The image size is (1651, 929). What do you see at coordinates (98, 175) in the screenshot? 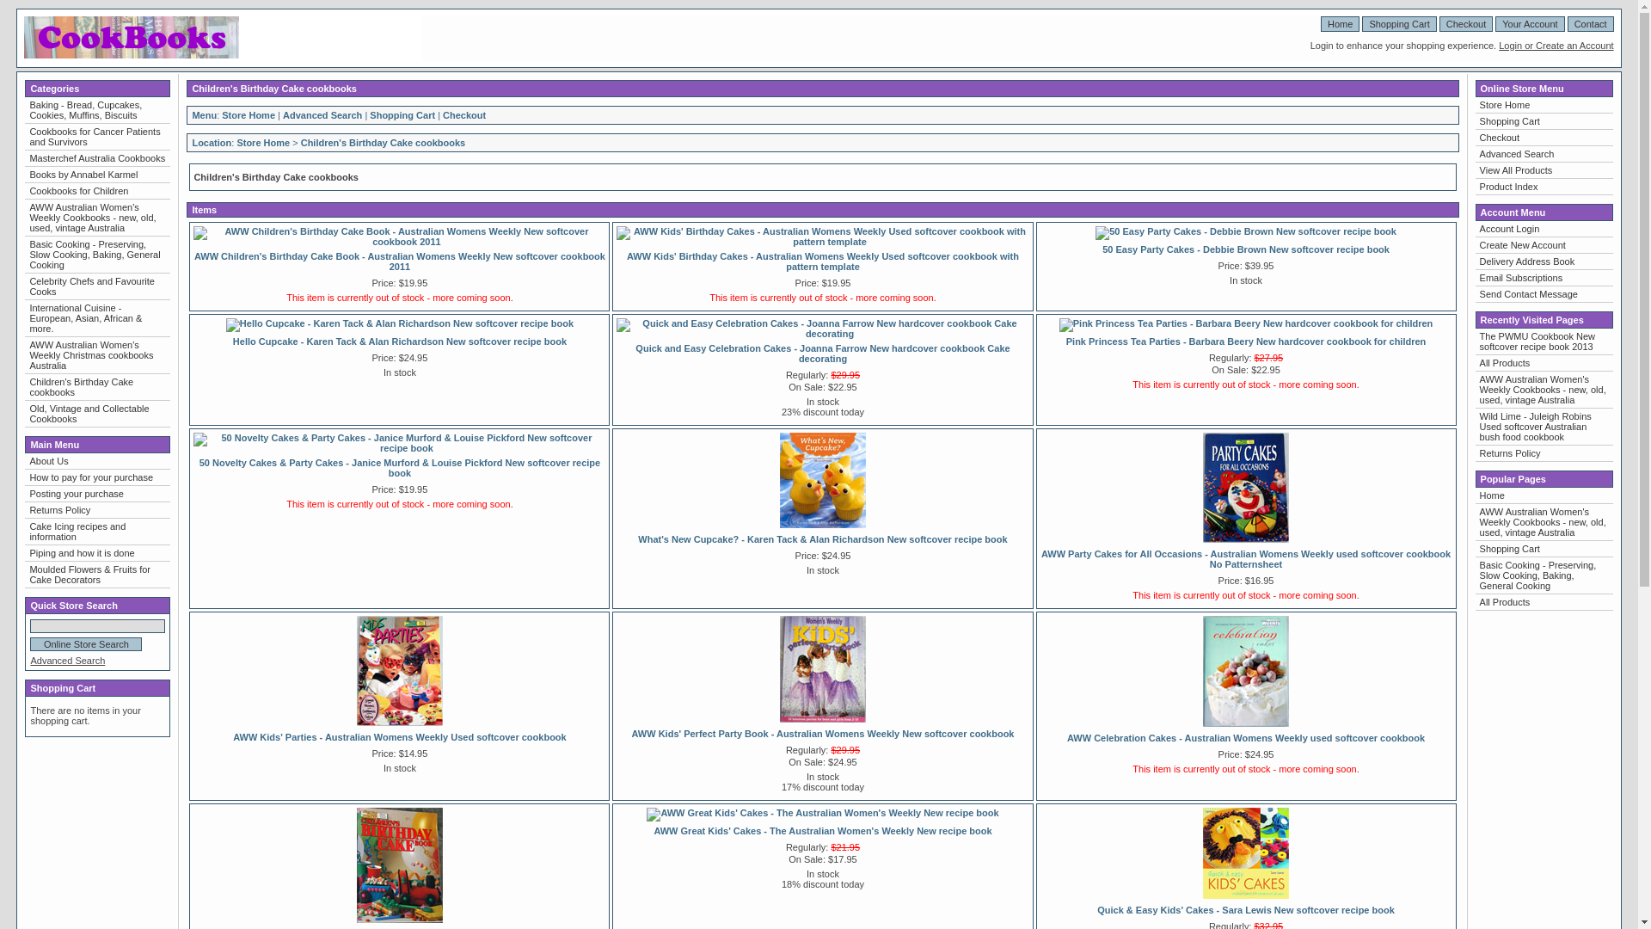
I see `Books by Annabel Karmel` at bounding box center [98, 175].